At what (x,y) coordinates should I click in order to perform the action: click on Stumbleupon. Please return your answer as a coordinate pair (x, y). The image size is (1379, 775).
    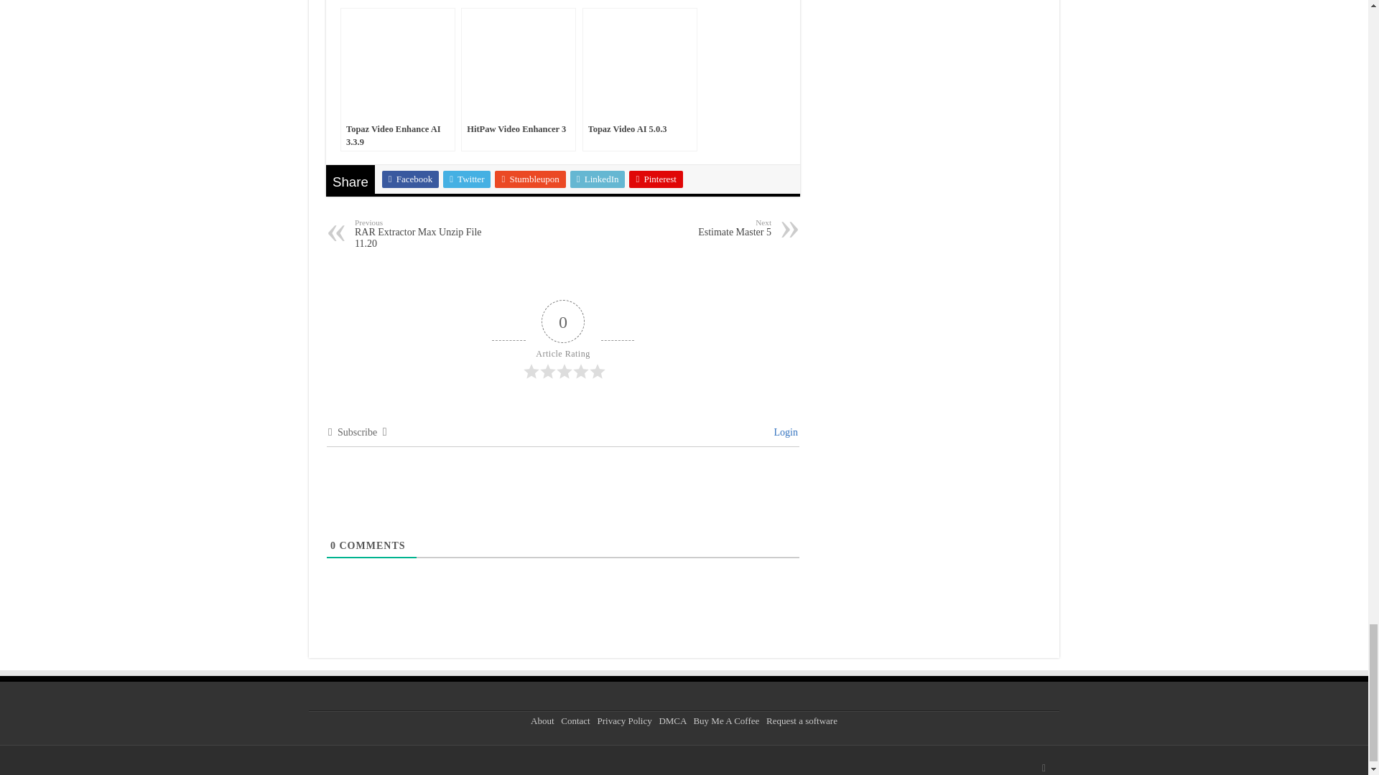
    Looking at the image, I should click on (530, 179).